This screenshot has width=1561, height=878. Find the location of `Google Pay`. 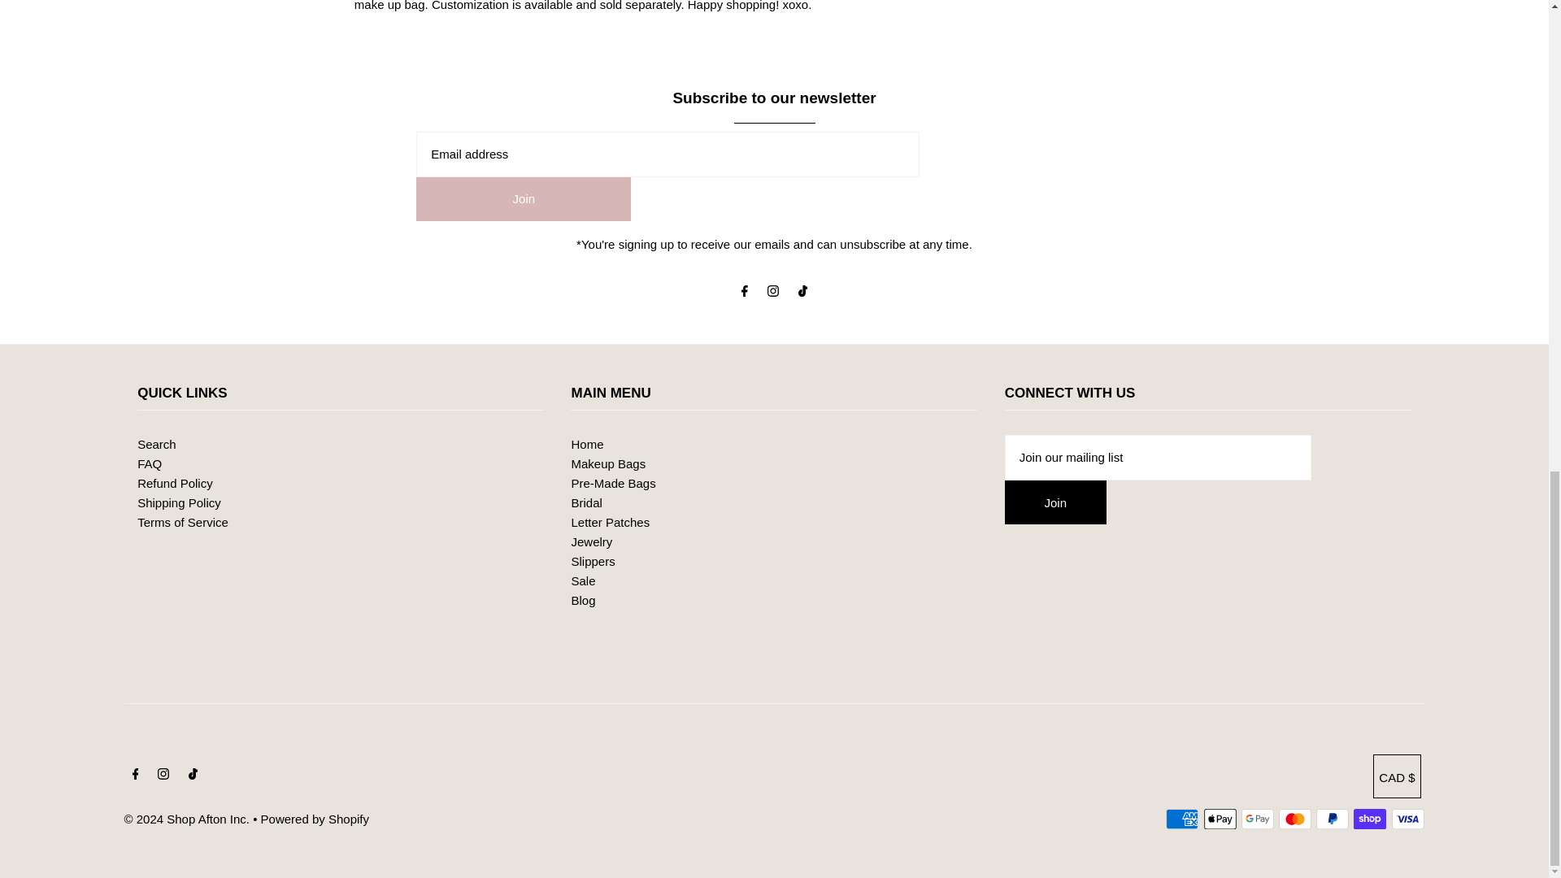

Google Pay is located at coordinates (1257, 819).